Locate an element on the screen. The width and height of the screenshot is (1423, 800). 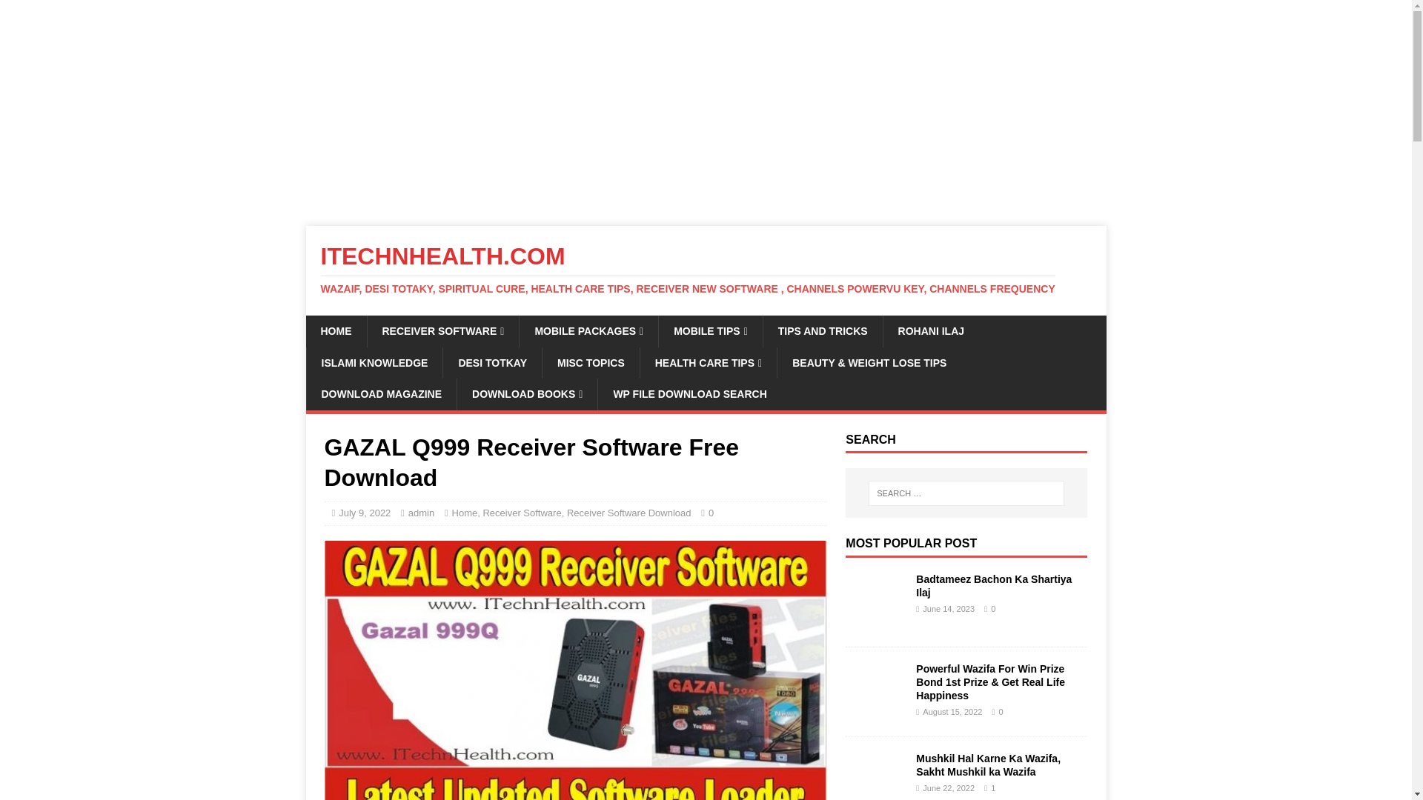
MOBILE PACKAGES is located at coordinates (588, 330).